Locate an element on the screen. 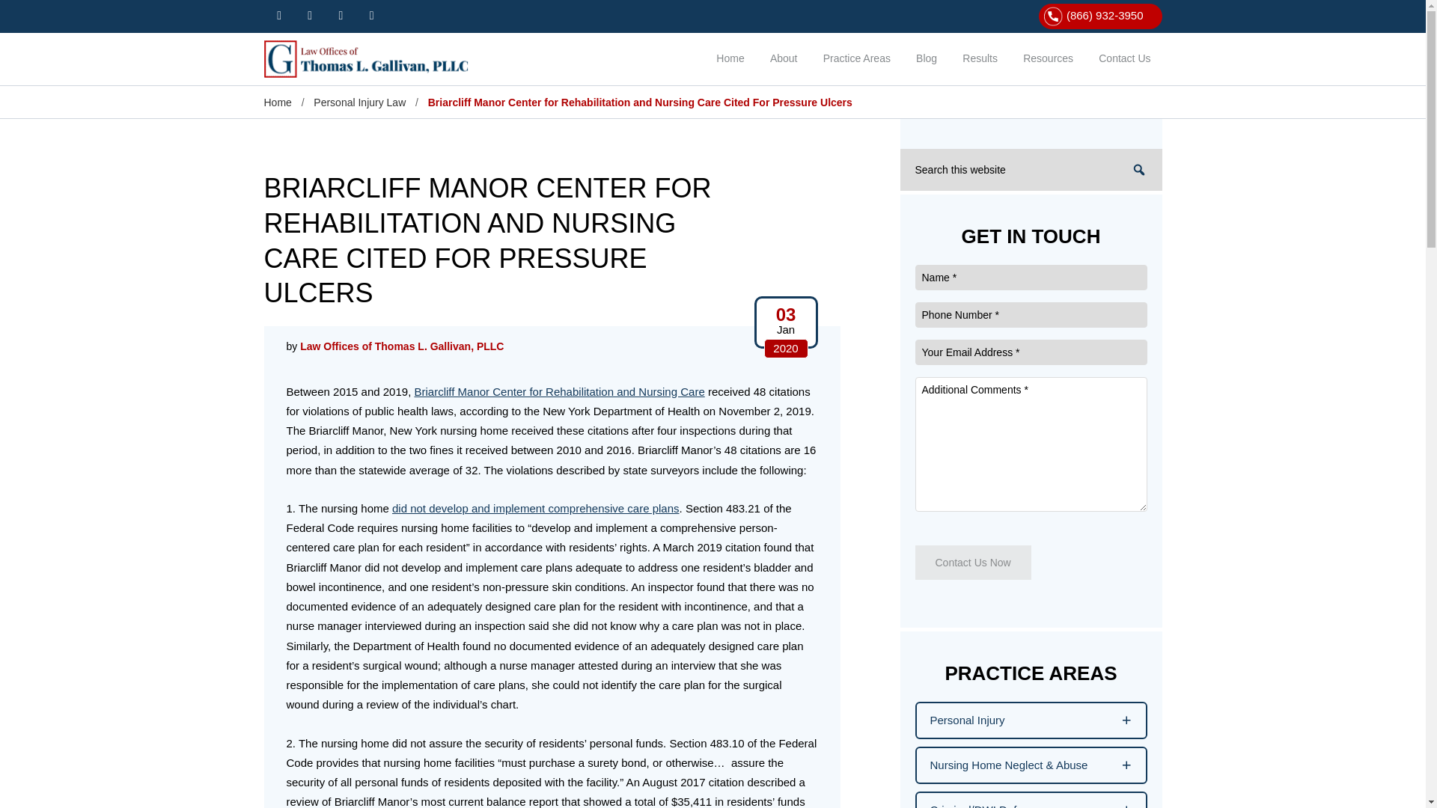 This screenshot has width=1437, height=808. Facebook alt is located at coordinates (278, 15).